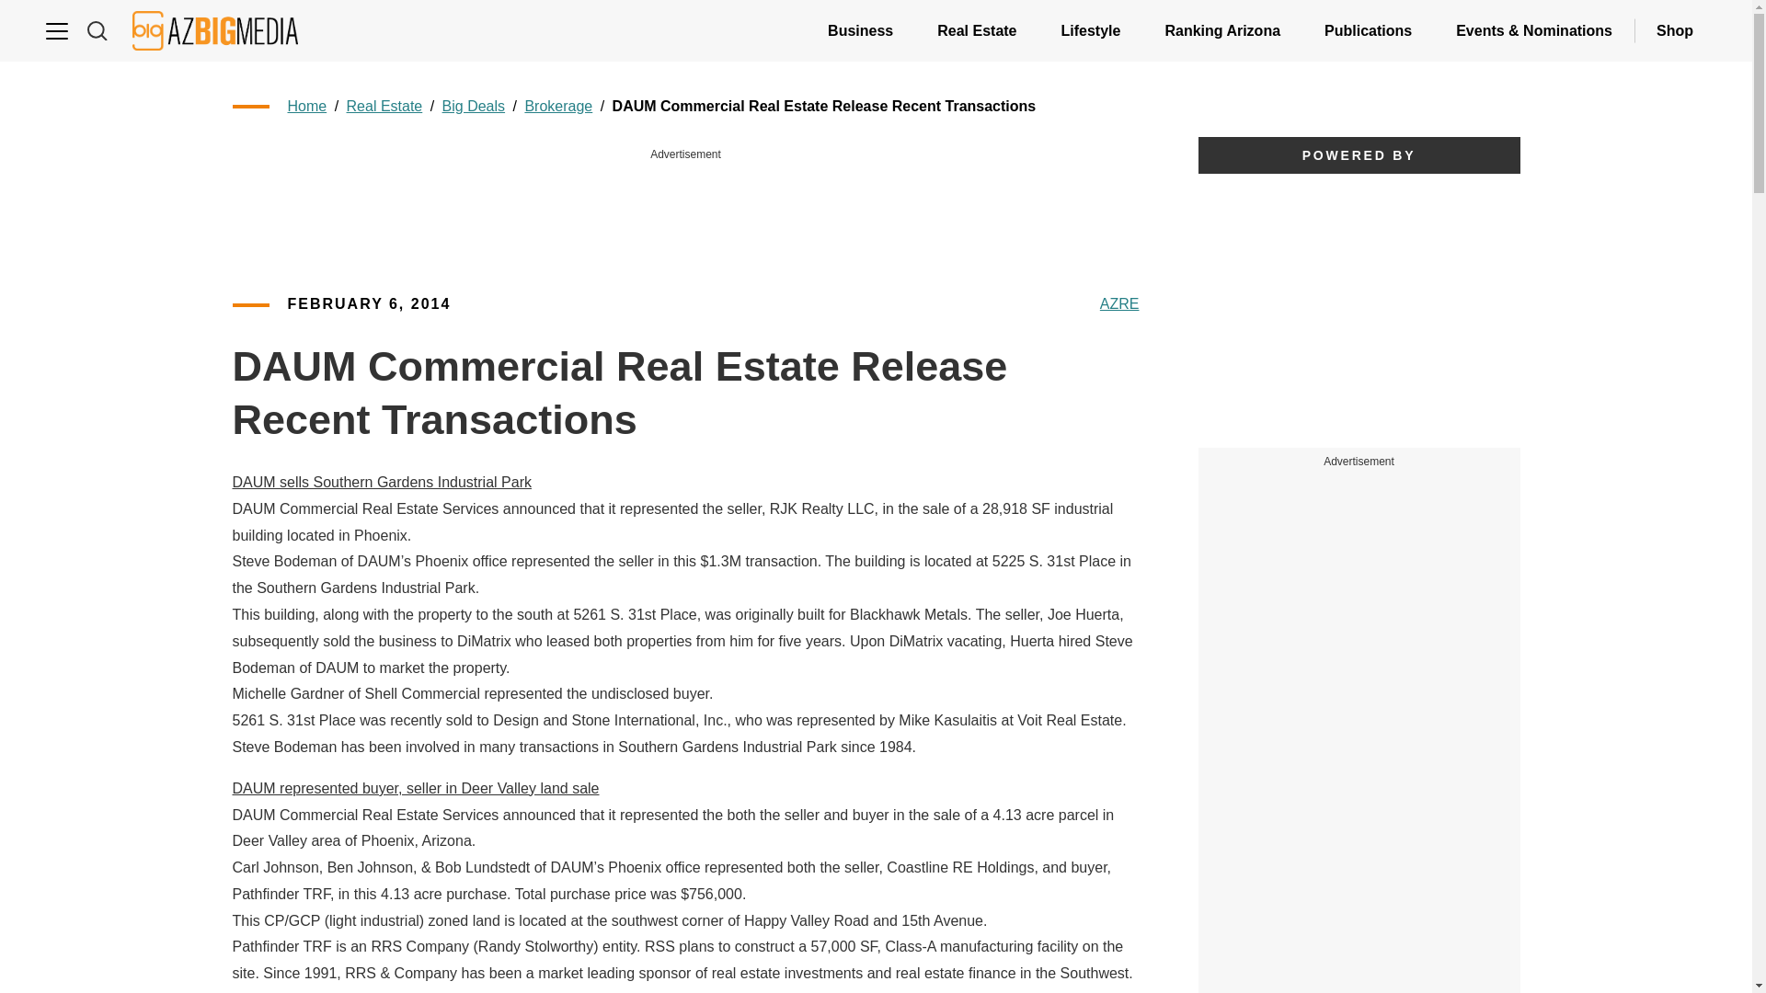  Describe the element at coordinates (1359, 864) in the screenshot. I see `3rd party ad content` at that location.